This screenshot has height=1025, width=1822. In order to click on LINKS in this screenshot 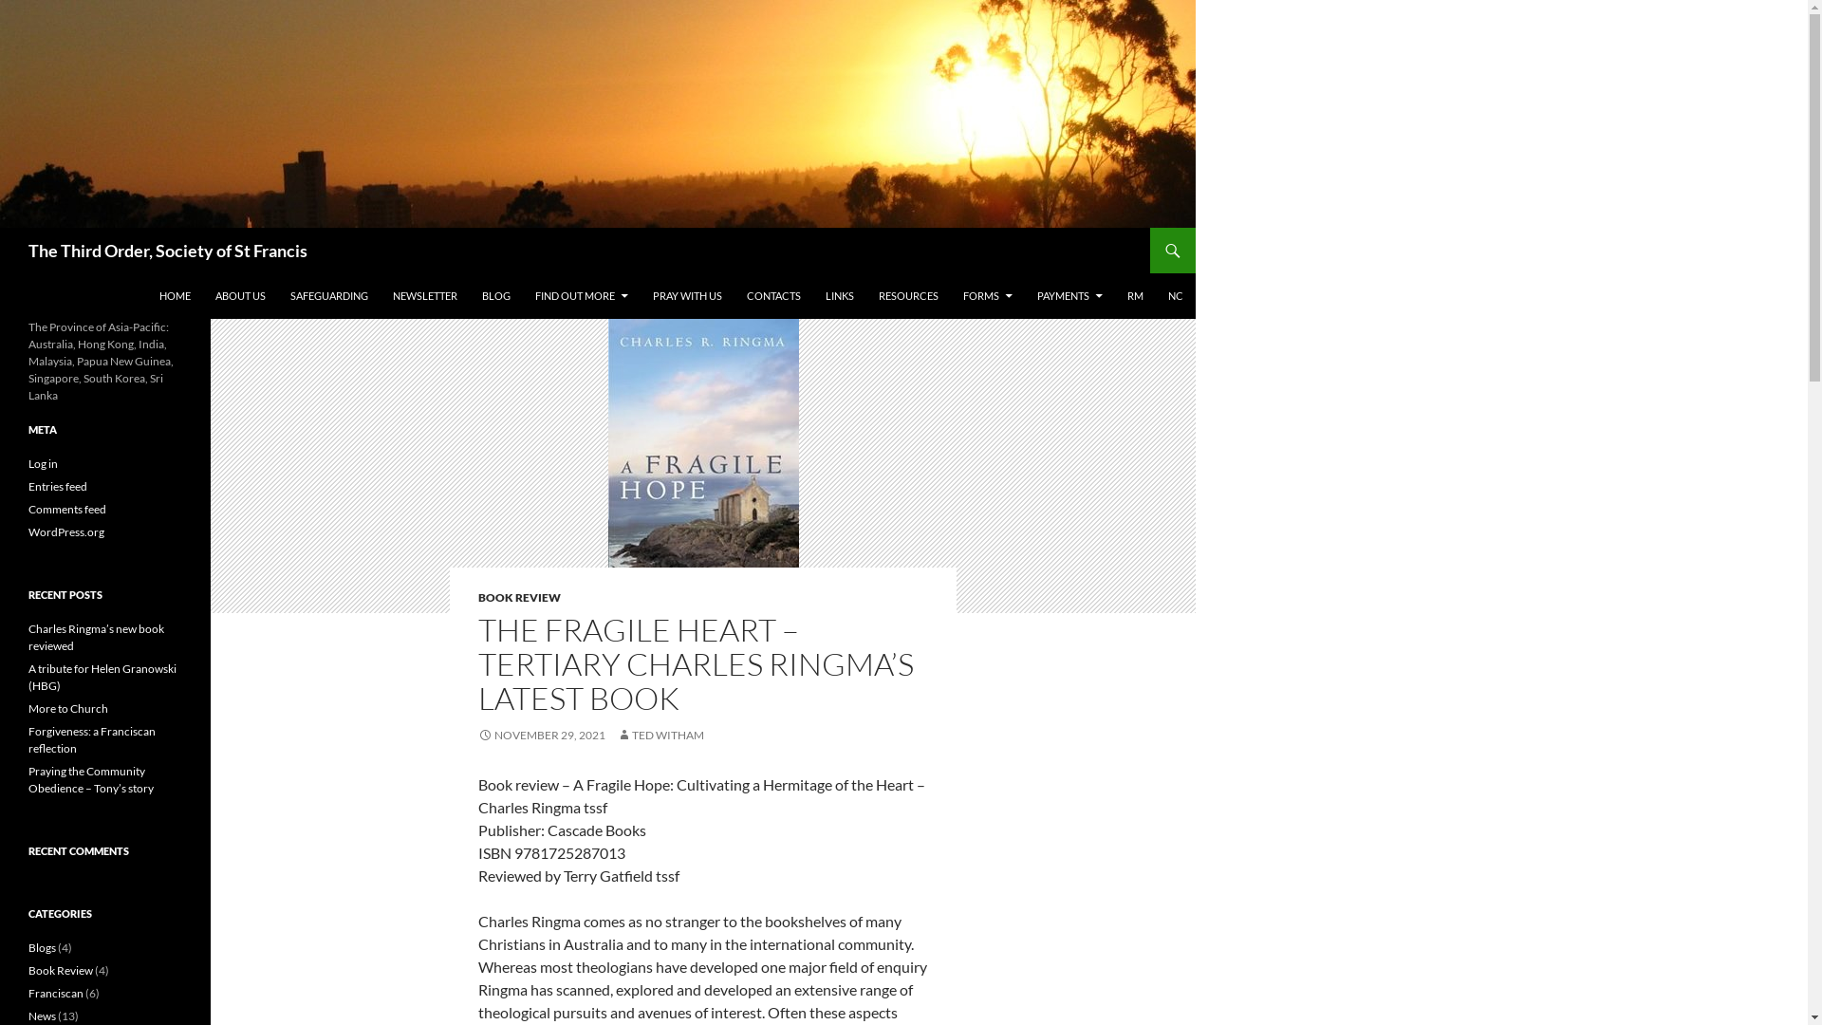, I will do `click(840, 296)`.